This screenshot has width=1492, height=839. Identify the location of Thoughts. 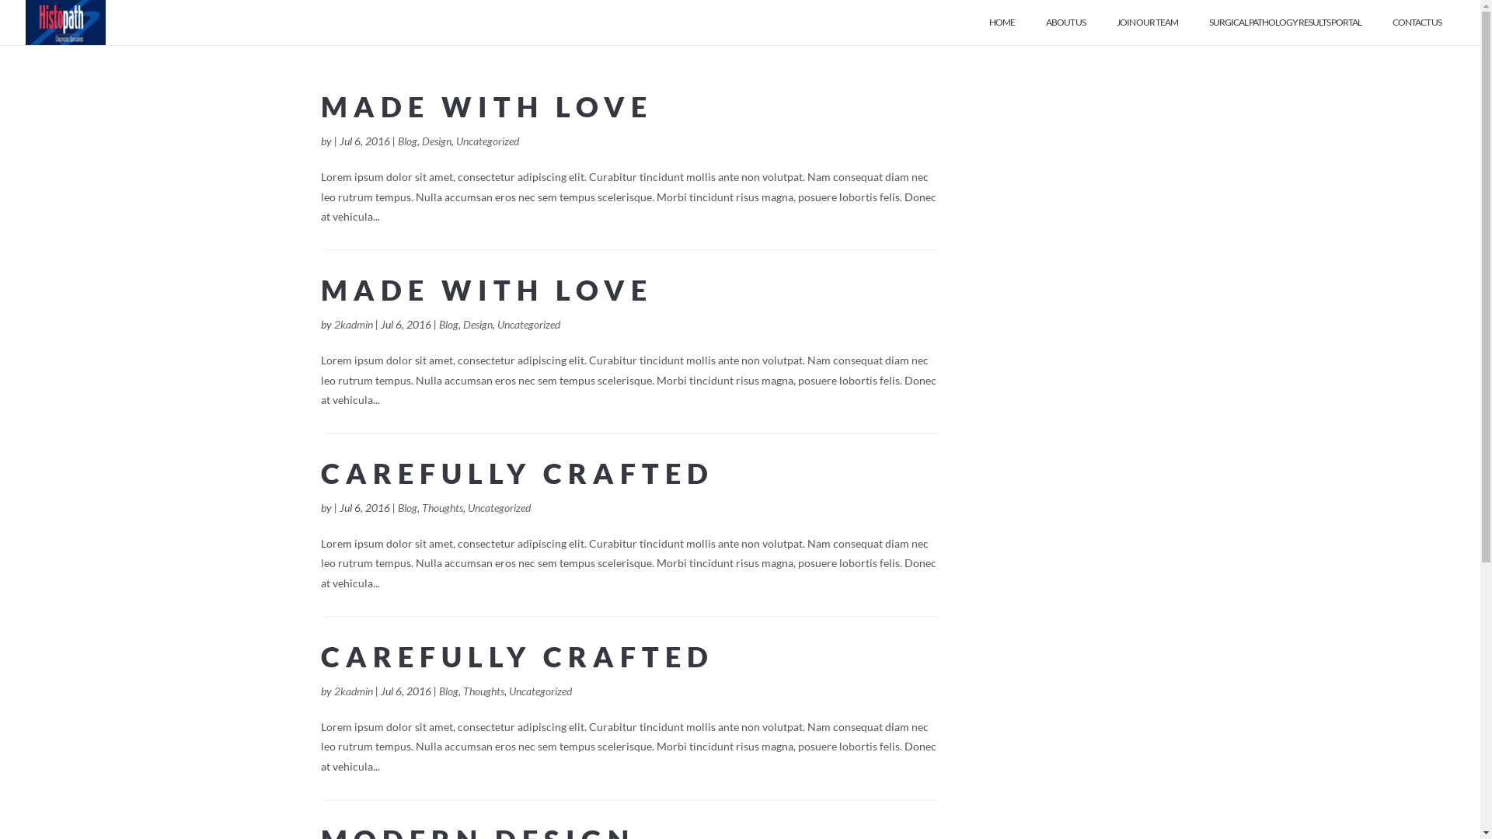
(441, 508).